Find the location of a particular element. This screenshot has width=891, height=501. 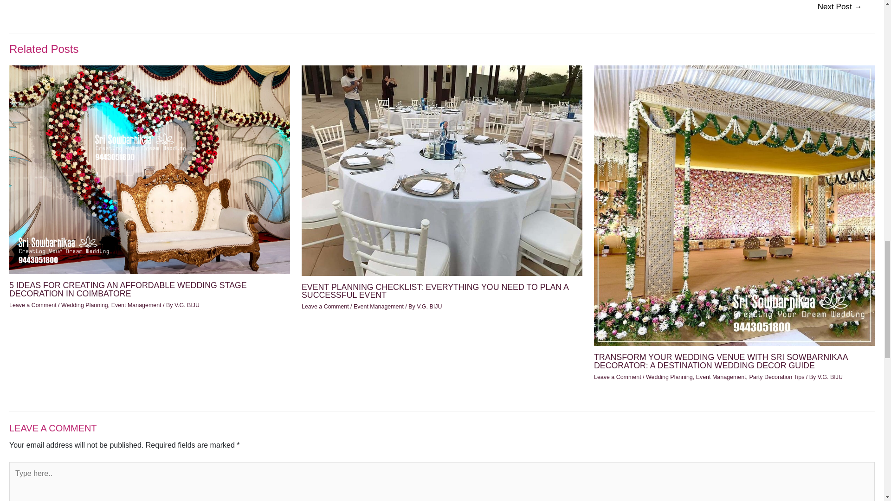

View all posts by V.G. BIJU is located at coordinates (187, 305).